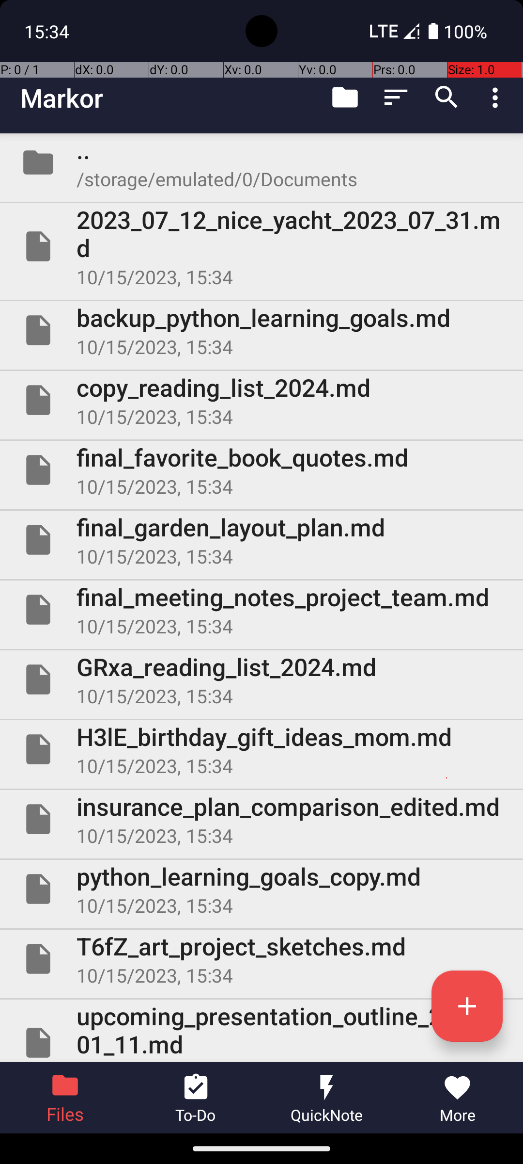 This screenshot has height=1164, width=523. Describe the element at coordinates (261, 959) in the screenshot. I see `File T6fZ_art_project_sketches.md ` at that location.